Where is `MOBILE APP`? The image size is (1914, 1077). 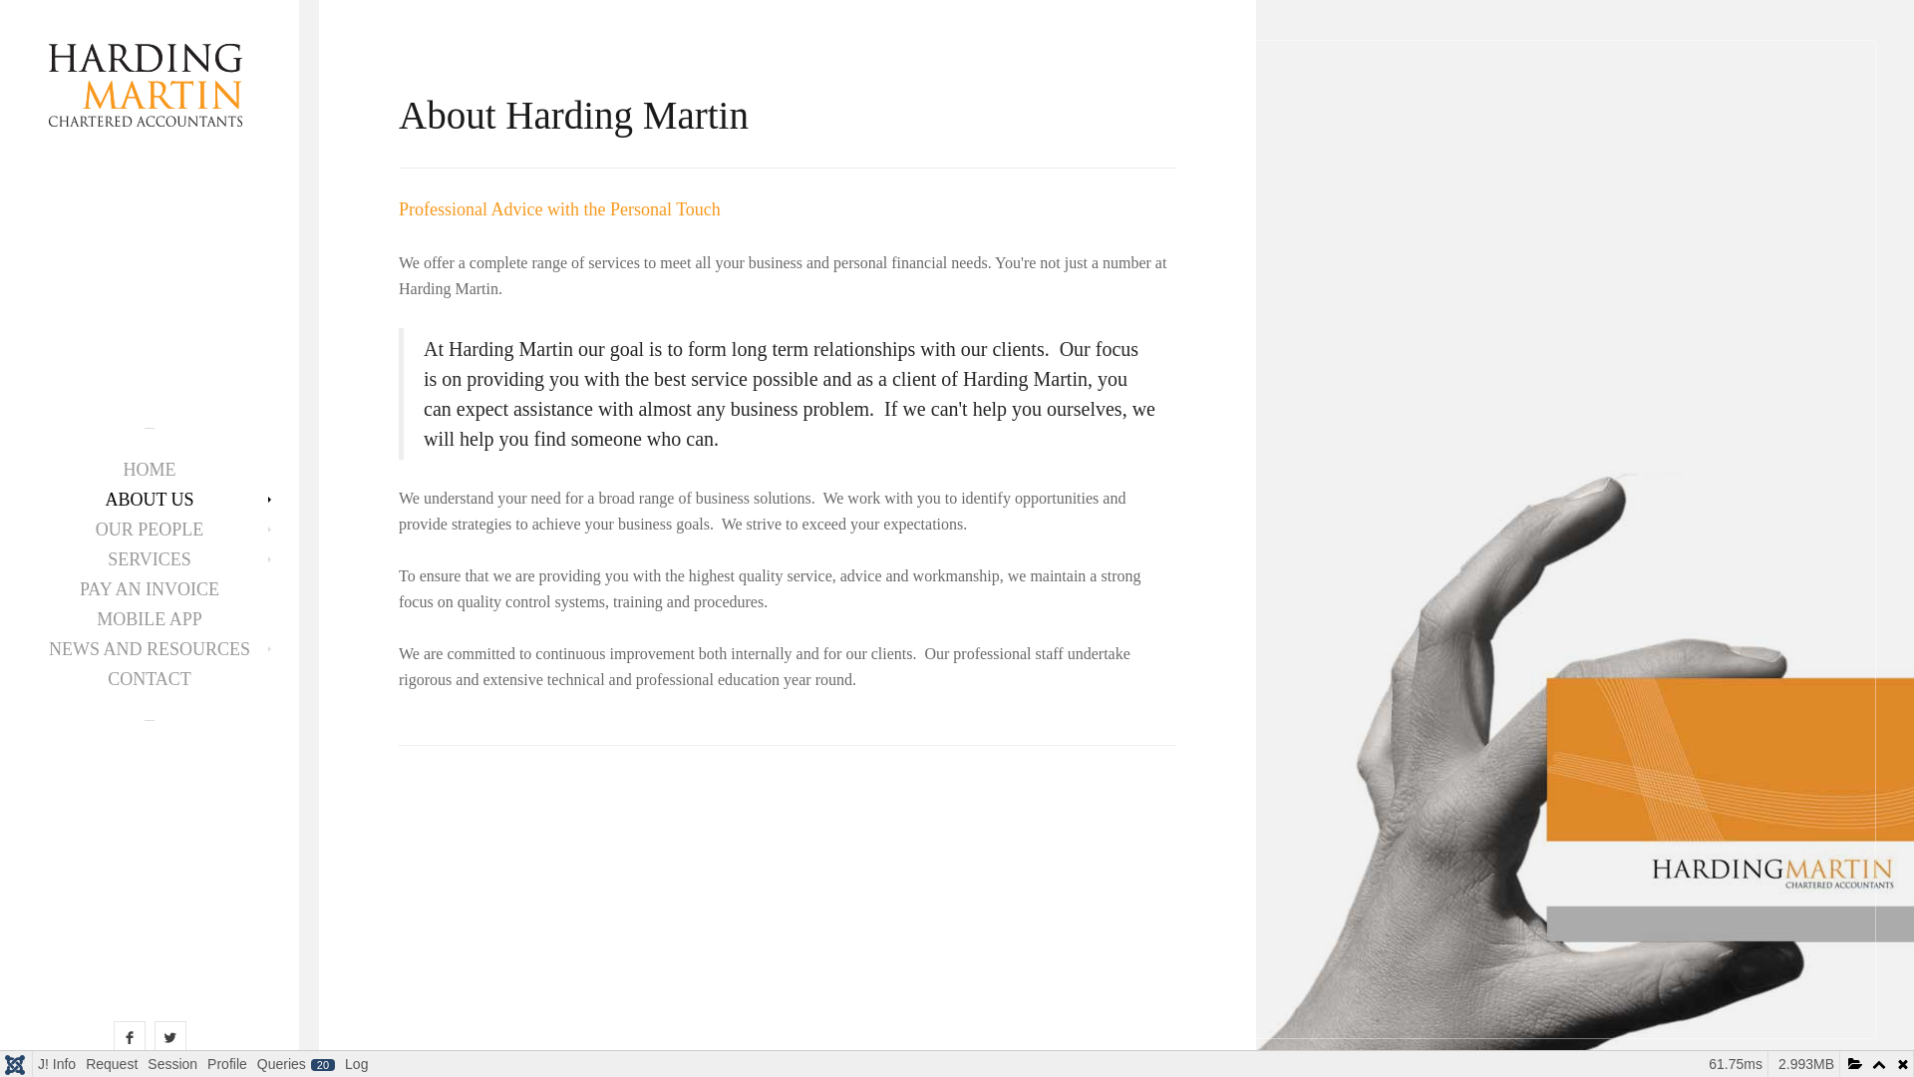
MOBILE APP is located at coordinates (150, 619).